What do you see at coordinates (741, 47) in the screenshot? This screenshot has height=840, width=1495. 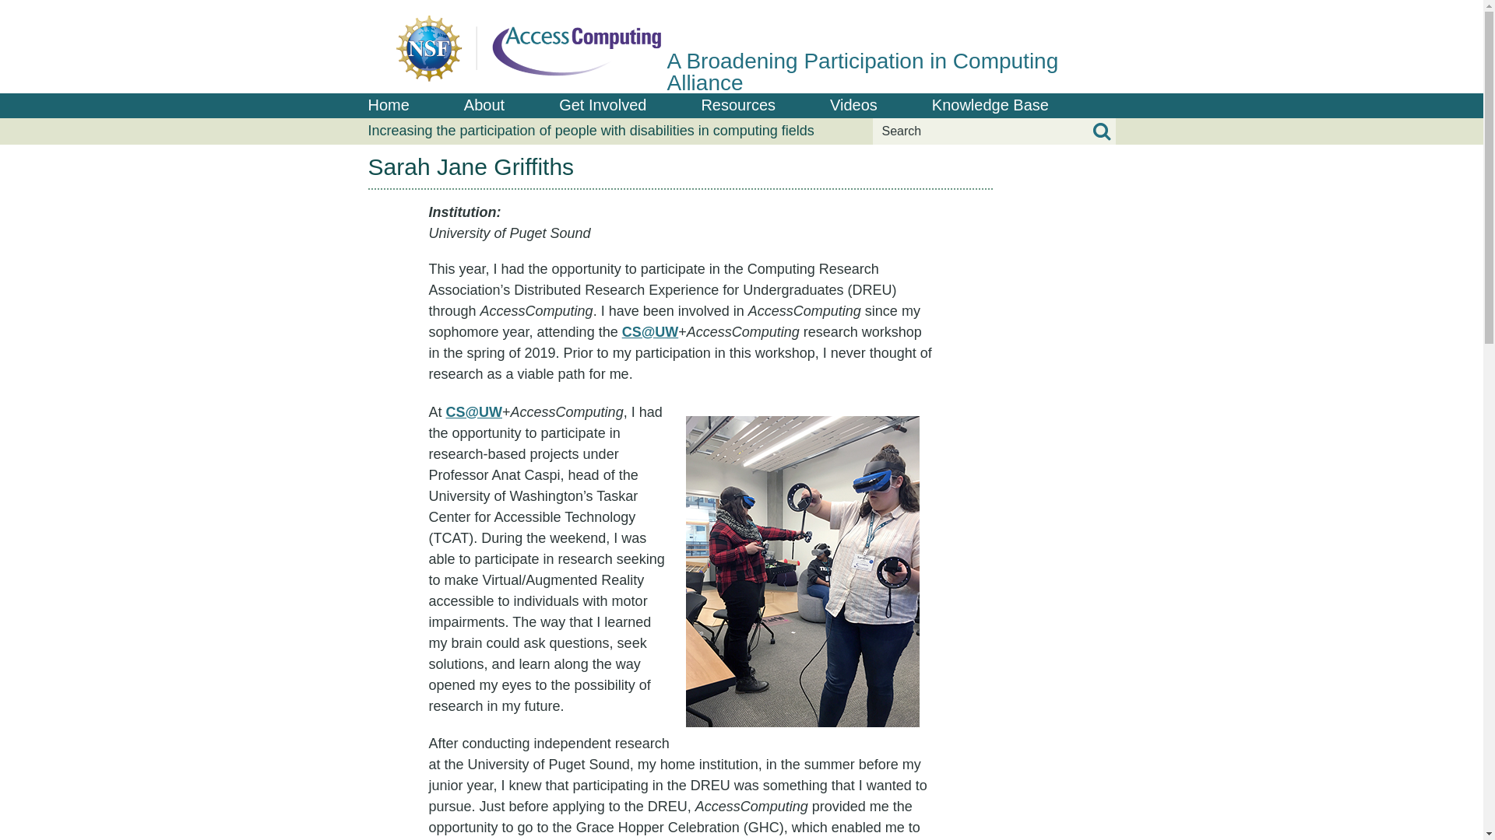 I see `A Broadening Participation in Computing Alliance` at bounding box center [741, 47].